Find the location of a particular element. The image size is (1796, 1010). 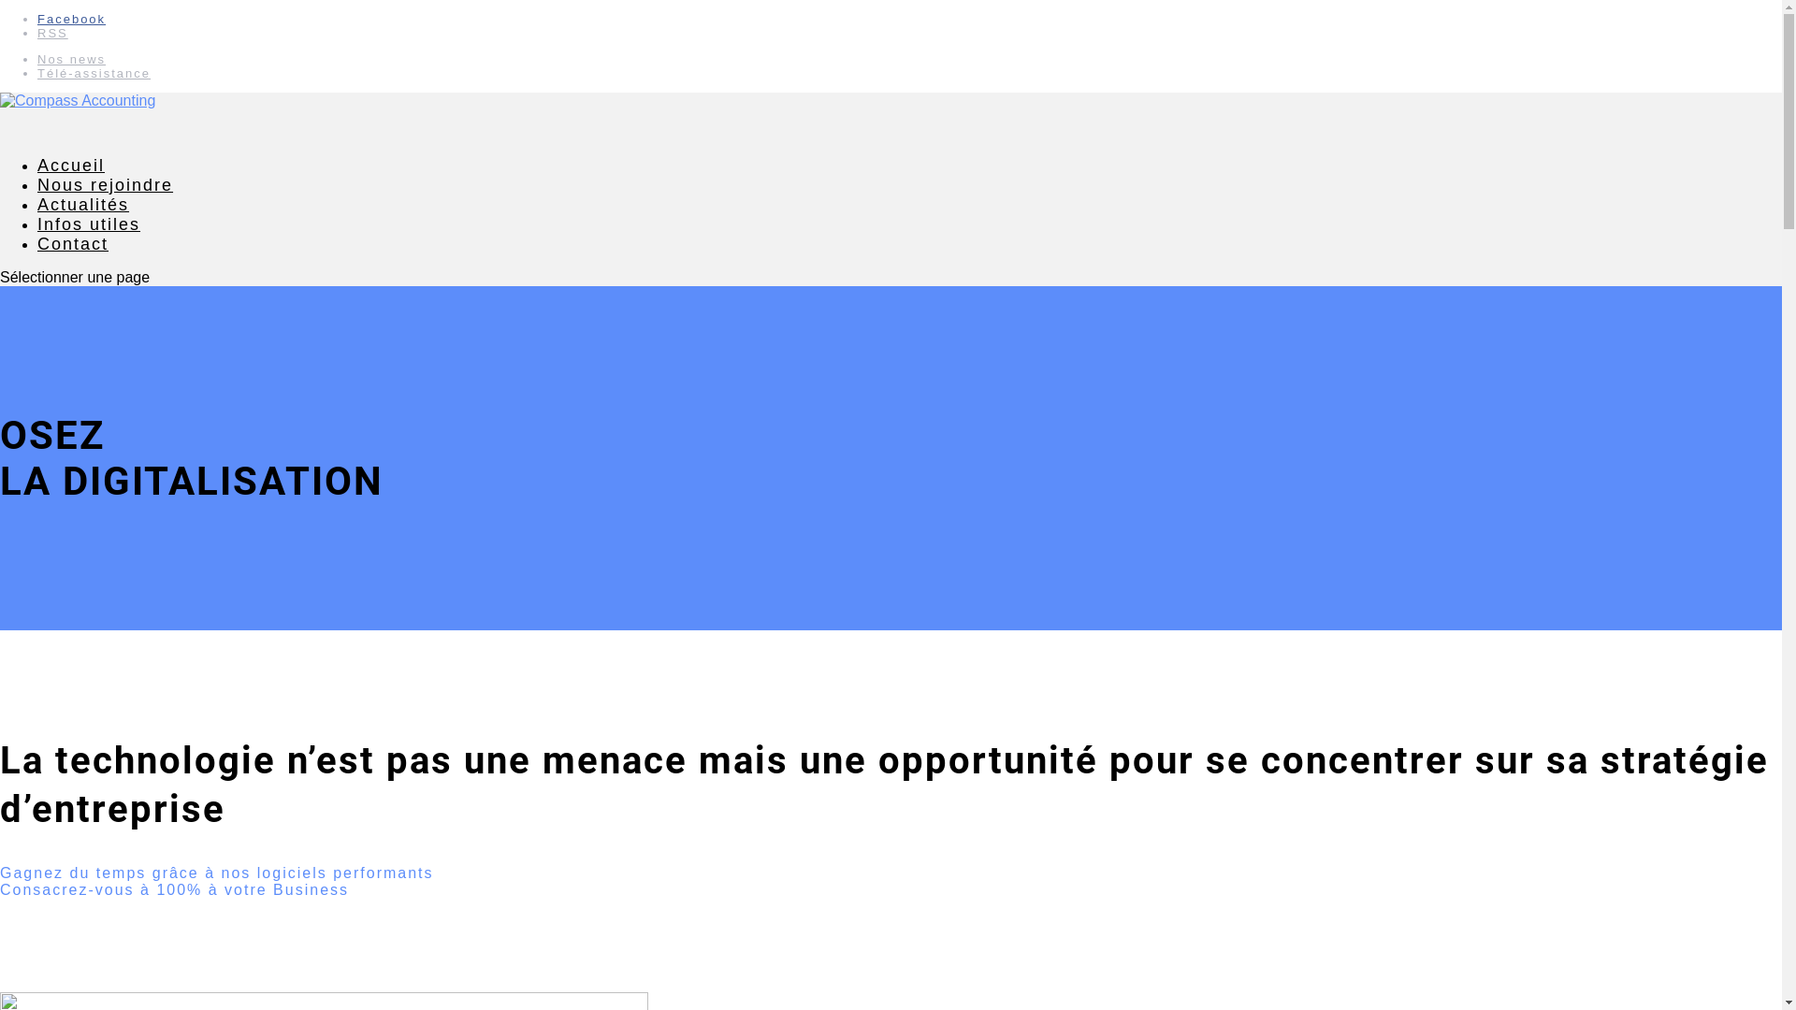

Accueil is located at coordinates (71, 181).